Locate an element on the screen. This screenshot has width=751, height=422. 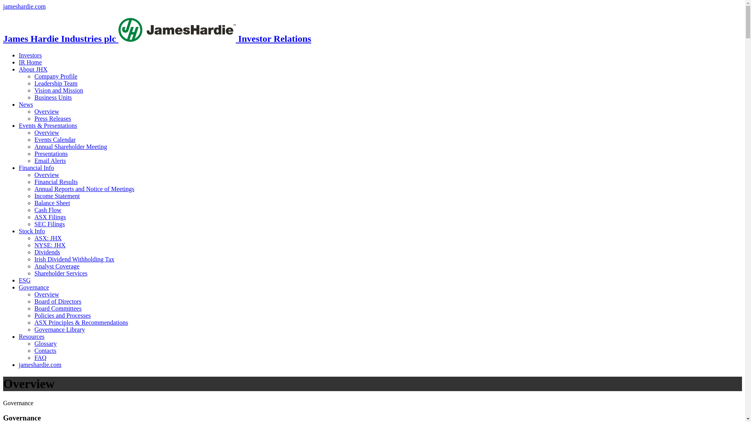
Email Alerts is located at coordinates (50, 161).